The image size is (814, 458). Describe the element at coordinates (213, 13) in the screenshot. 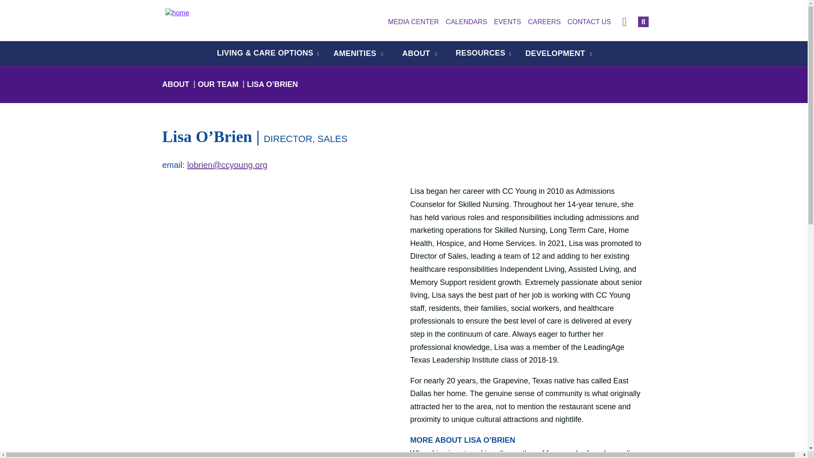

I see `CC Young Senior Living home page` at that location.